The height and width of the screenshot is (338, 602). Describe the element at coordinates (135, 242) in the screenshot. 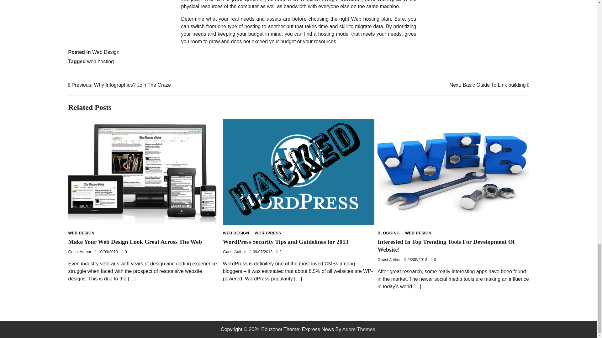

I see `Make Your Web Design Look Great Across The Web` at that location.